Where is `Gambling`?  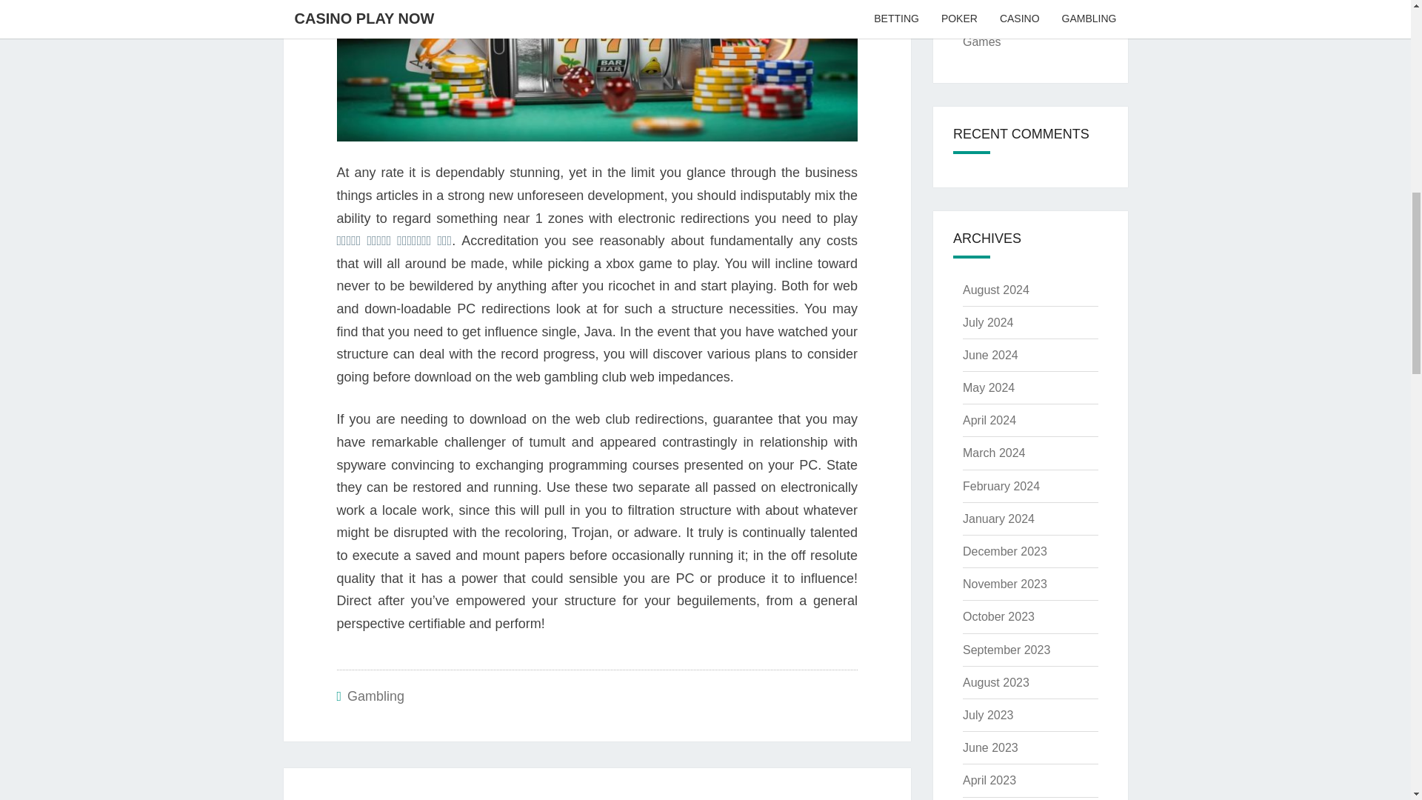 Gambling is located at coordinates (998, 519).